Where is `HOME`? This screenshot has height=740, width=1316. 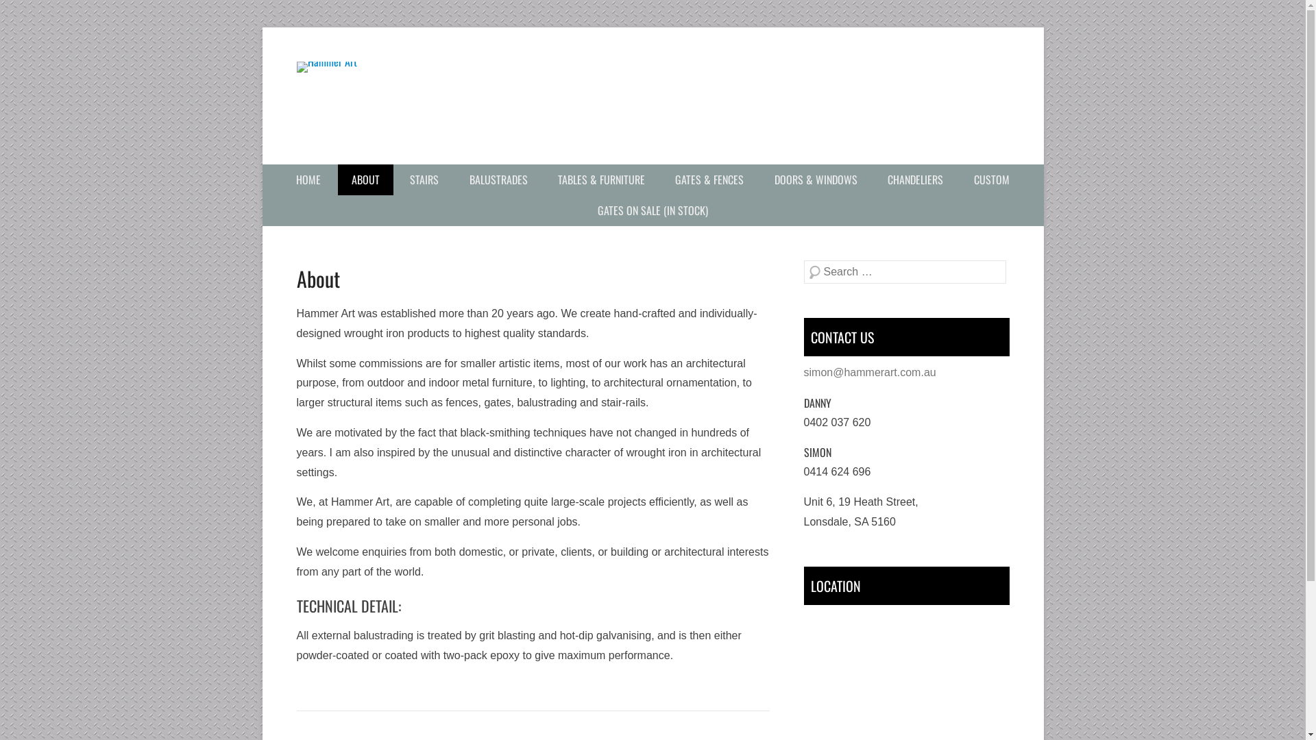
HOME is located at coordinates (308, 180).